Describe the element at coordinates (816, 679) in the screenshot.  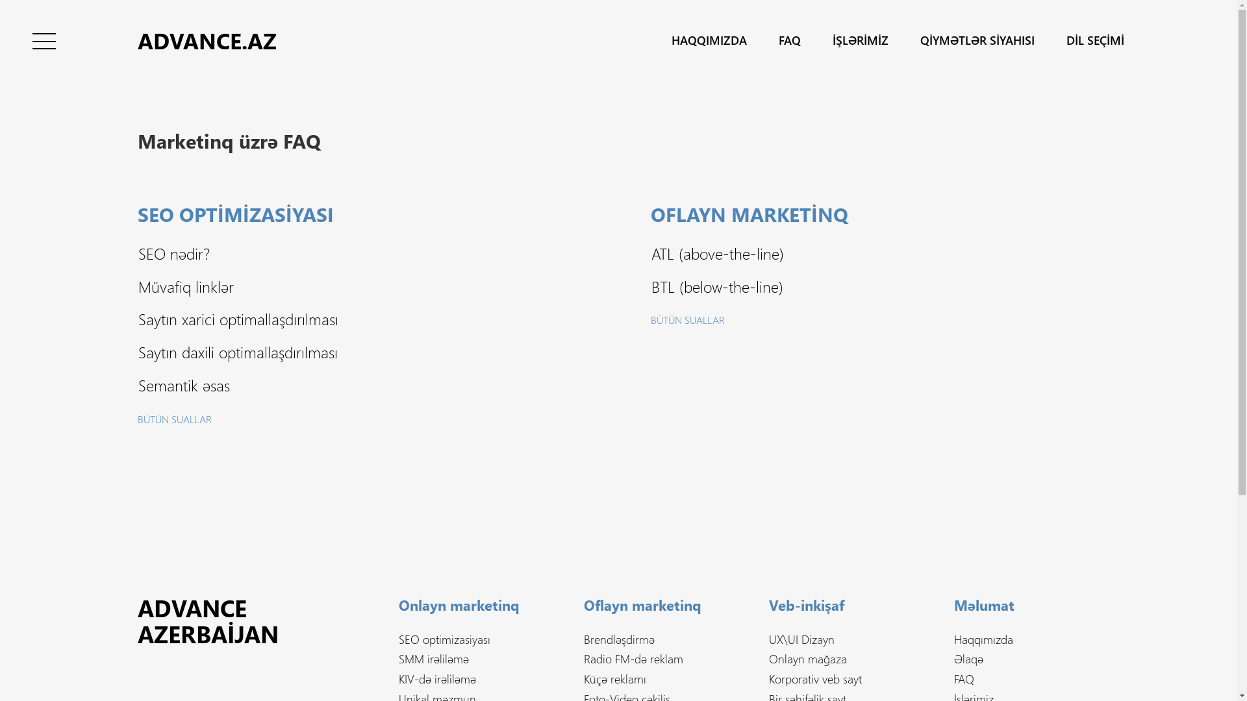
I see `Korporativ veb sayt` at that location.